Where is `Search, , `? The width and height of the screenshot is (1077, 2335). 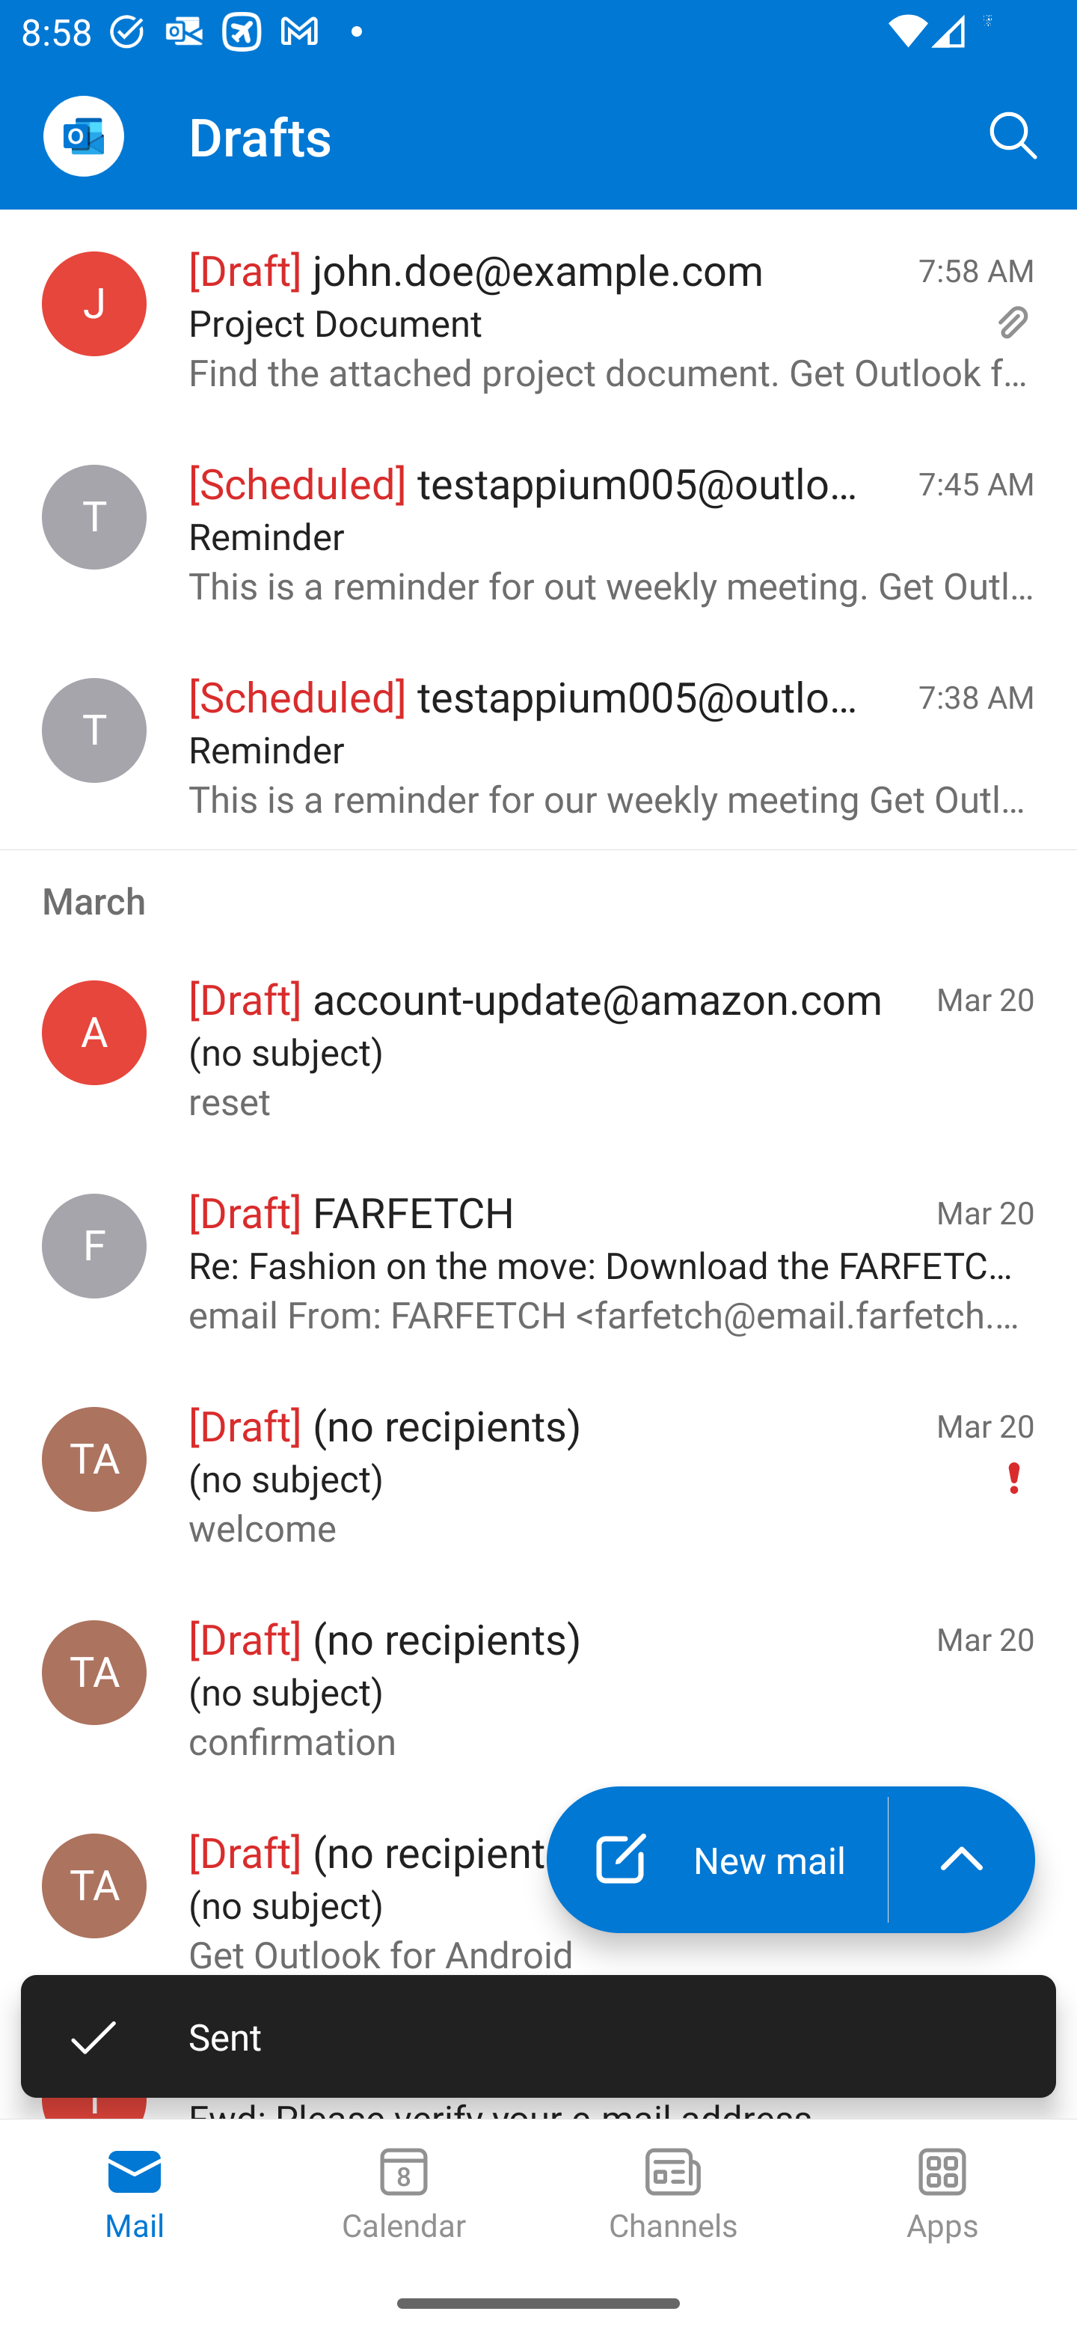
Search, ,  is located at coordinates (1014, 135).